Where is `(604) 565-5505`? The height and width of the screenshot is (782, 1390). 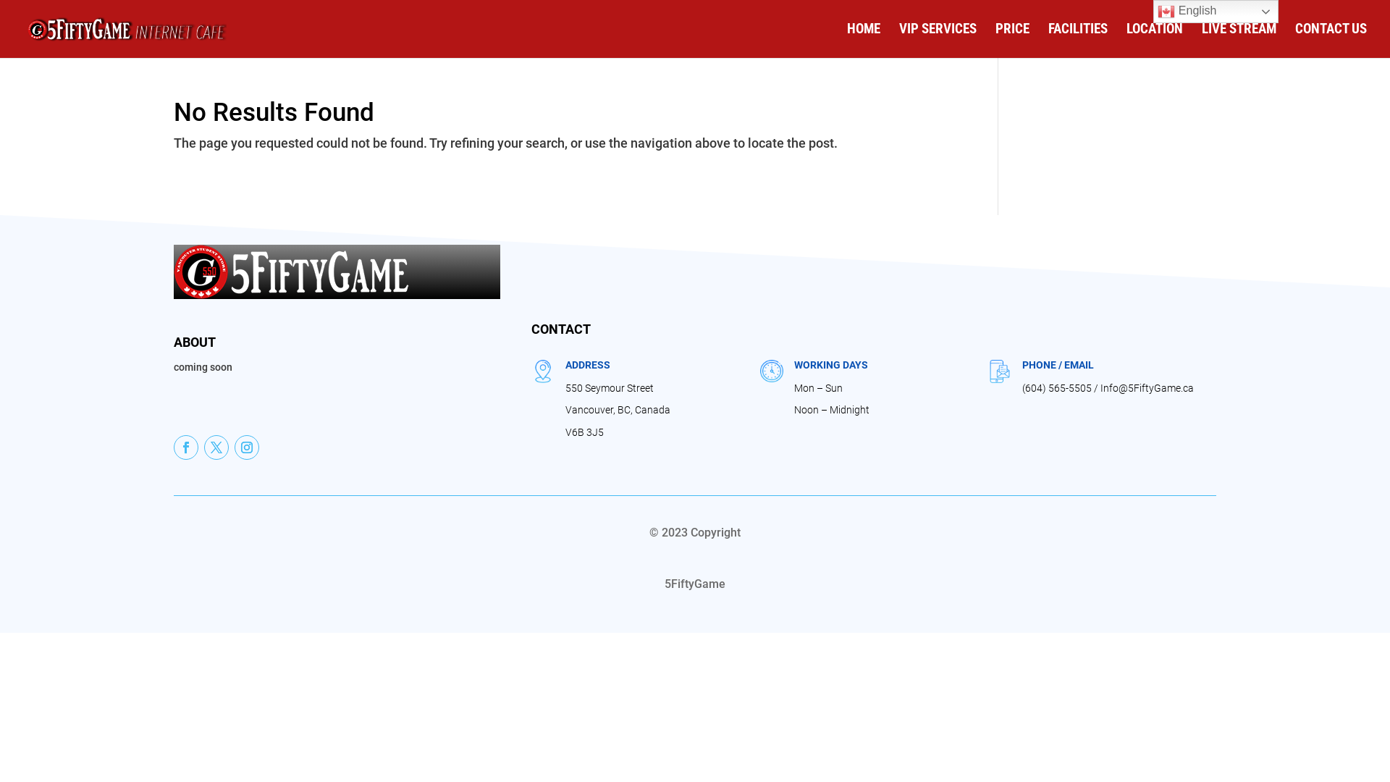 (604) 565-5505 is located at coordinates (1057, 388).